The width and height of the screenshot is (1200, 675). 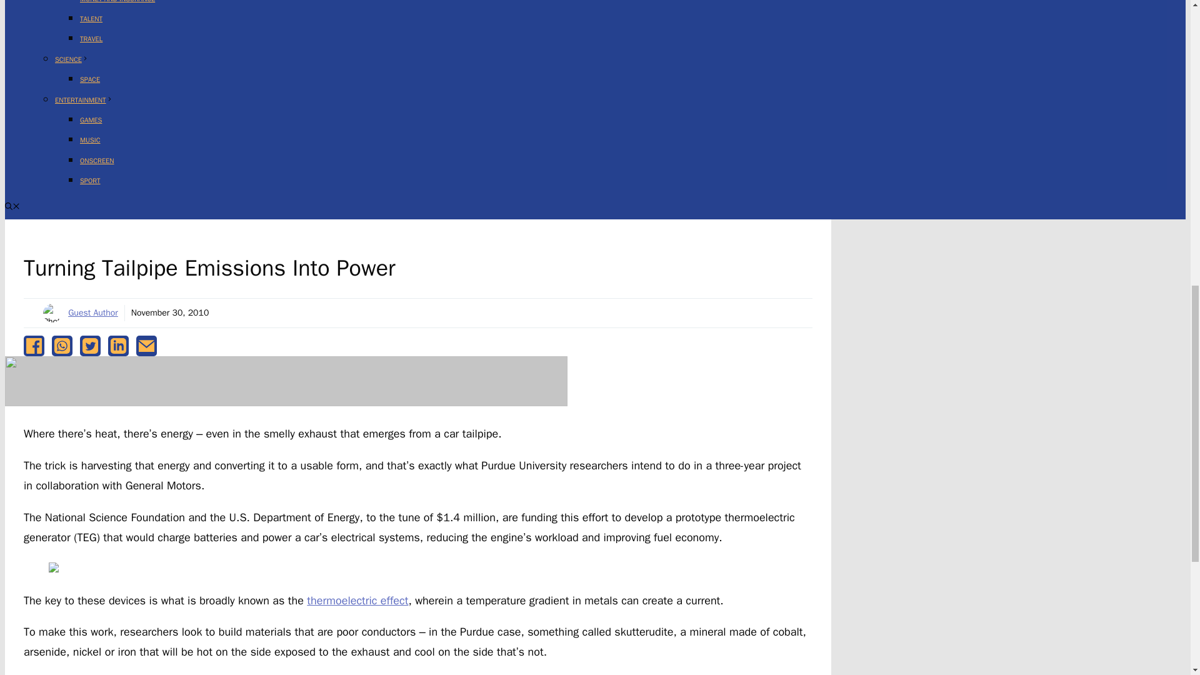 What do you see at coordinates (91, 39) in the screenshot?
I see `TRAVEL` at bounding box center [91, 39].